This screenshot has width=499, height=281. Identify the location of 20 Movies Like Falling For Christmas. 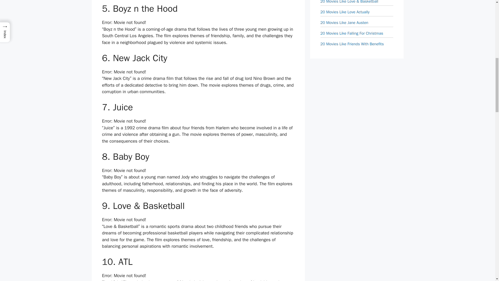
(352, 33).